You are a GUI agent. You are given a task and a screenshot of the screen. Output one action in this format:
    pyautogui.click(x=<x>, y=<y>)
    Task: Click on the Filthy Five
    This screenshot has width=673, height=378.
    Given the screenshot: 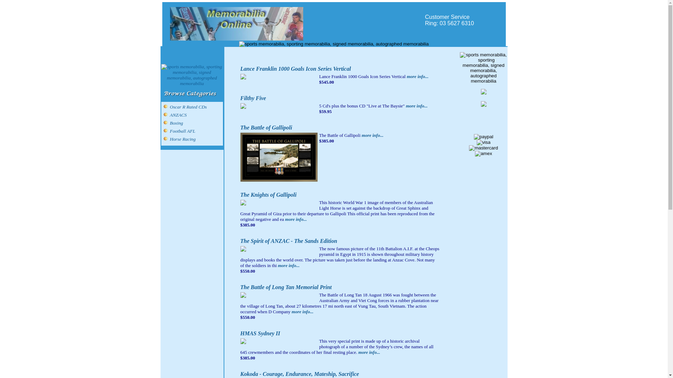 What is the action you would take?
    pyautogui.click(x=253, y=99)
    